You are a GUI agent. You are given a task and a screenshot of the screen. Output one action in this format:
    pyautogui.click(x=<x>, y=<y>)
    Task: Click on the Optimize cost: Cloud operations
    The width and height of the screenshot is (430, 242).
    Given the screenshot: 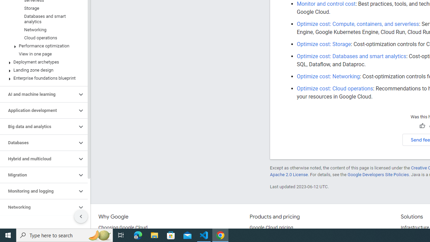 What is the action you would take?
    pyautogui.click(x=335, y=88)
    